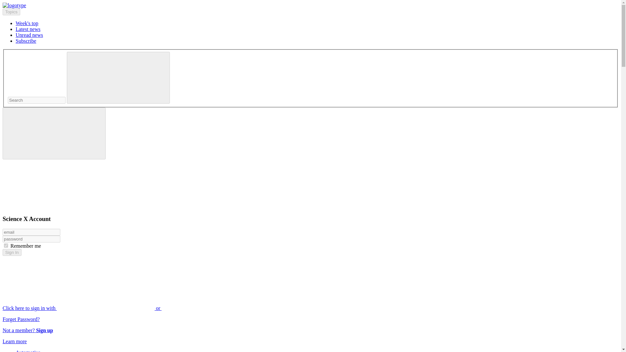 Image resolution: width=626 pixels, height=352 pixels. I want to click on on, so click(6, 246).